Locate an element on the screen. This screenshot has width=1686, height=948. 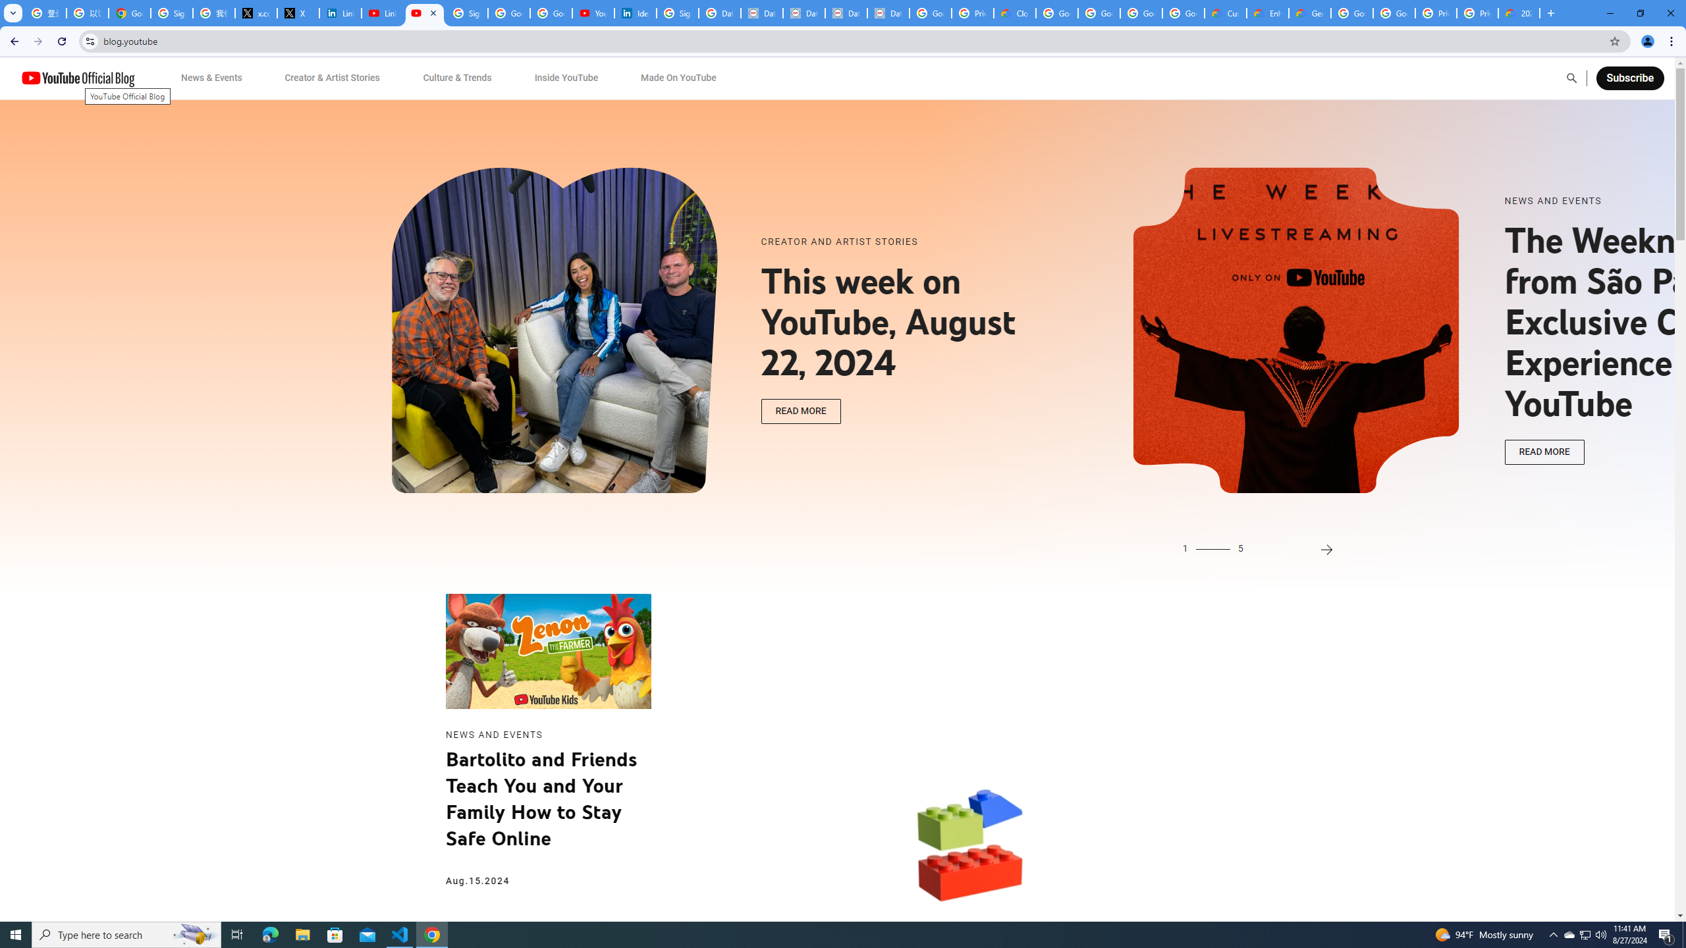
Inside YouTube is located at coordinates (566, 78).